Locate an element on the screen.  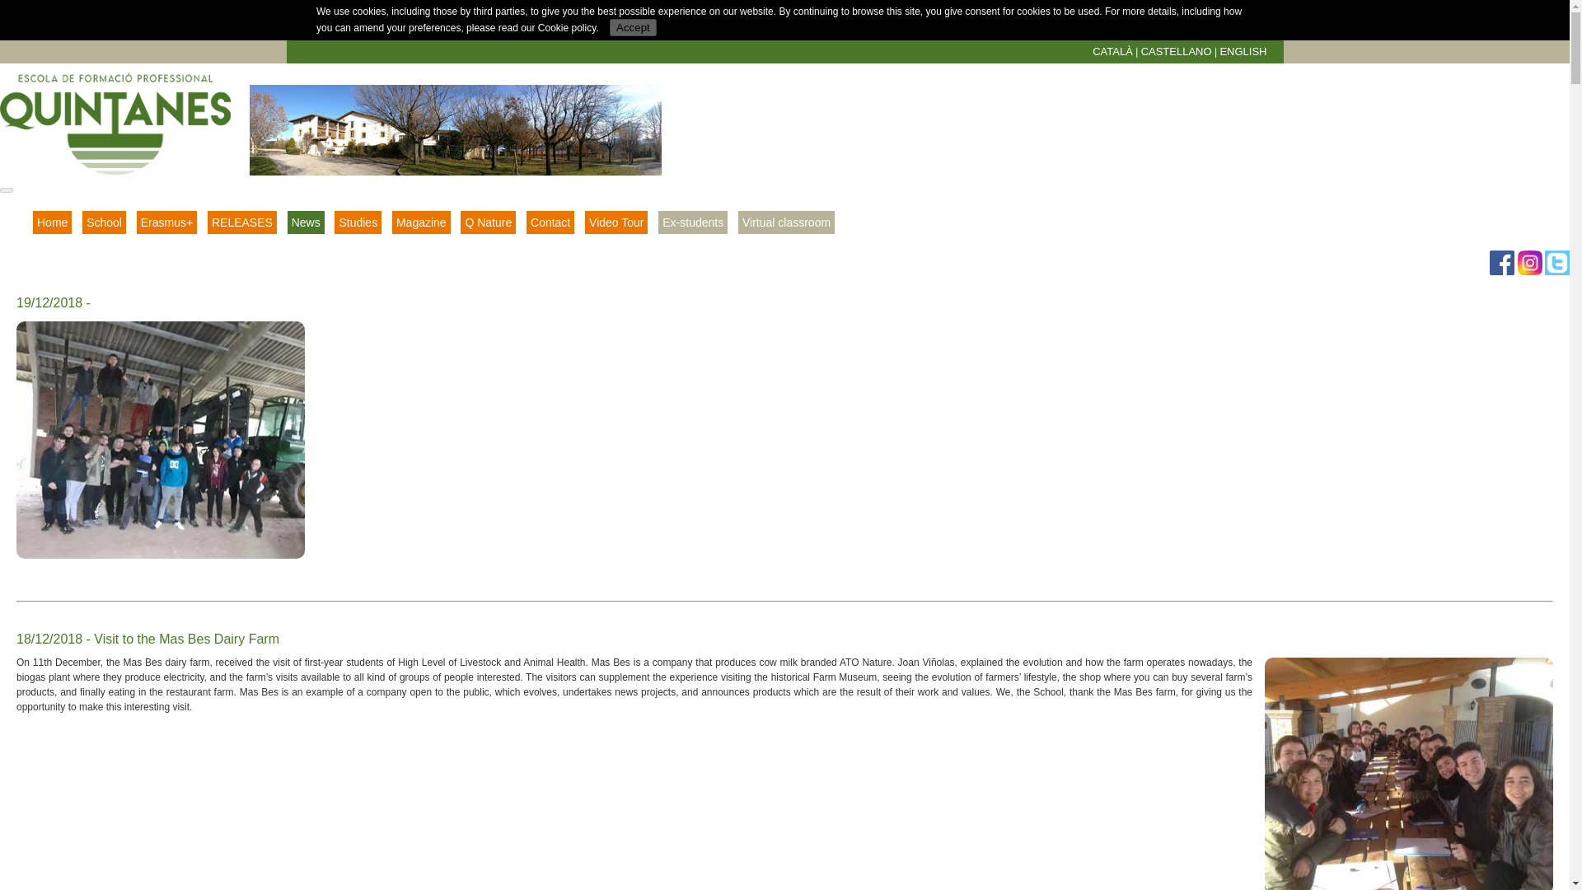
School is located at coordinates (104, 222).